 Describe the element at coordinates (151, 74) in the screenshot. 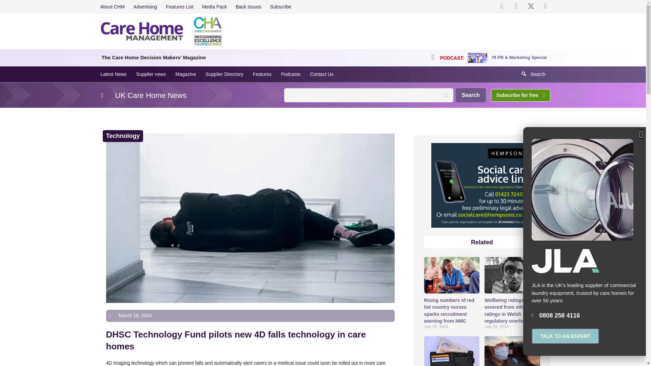

I see `Latest Supplier News` at that location.